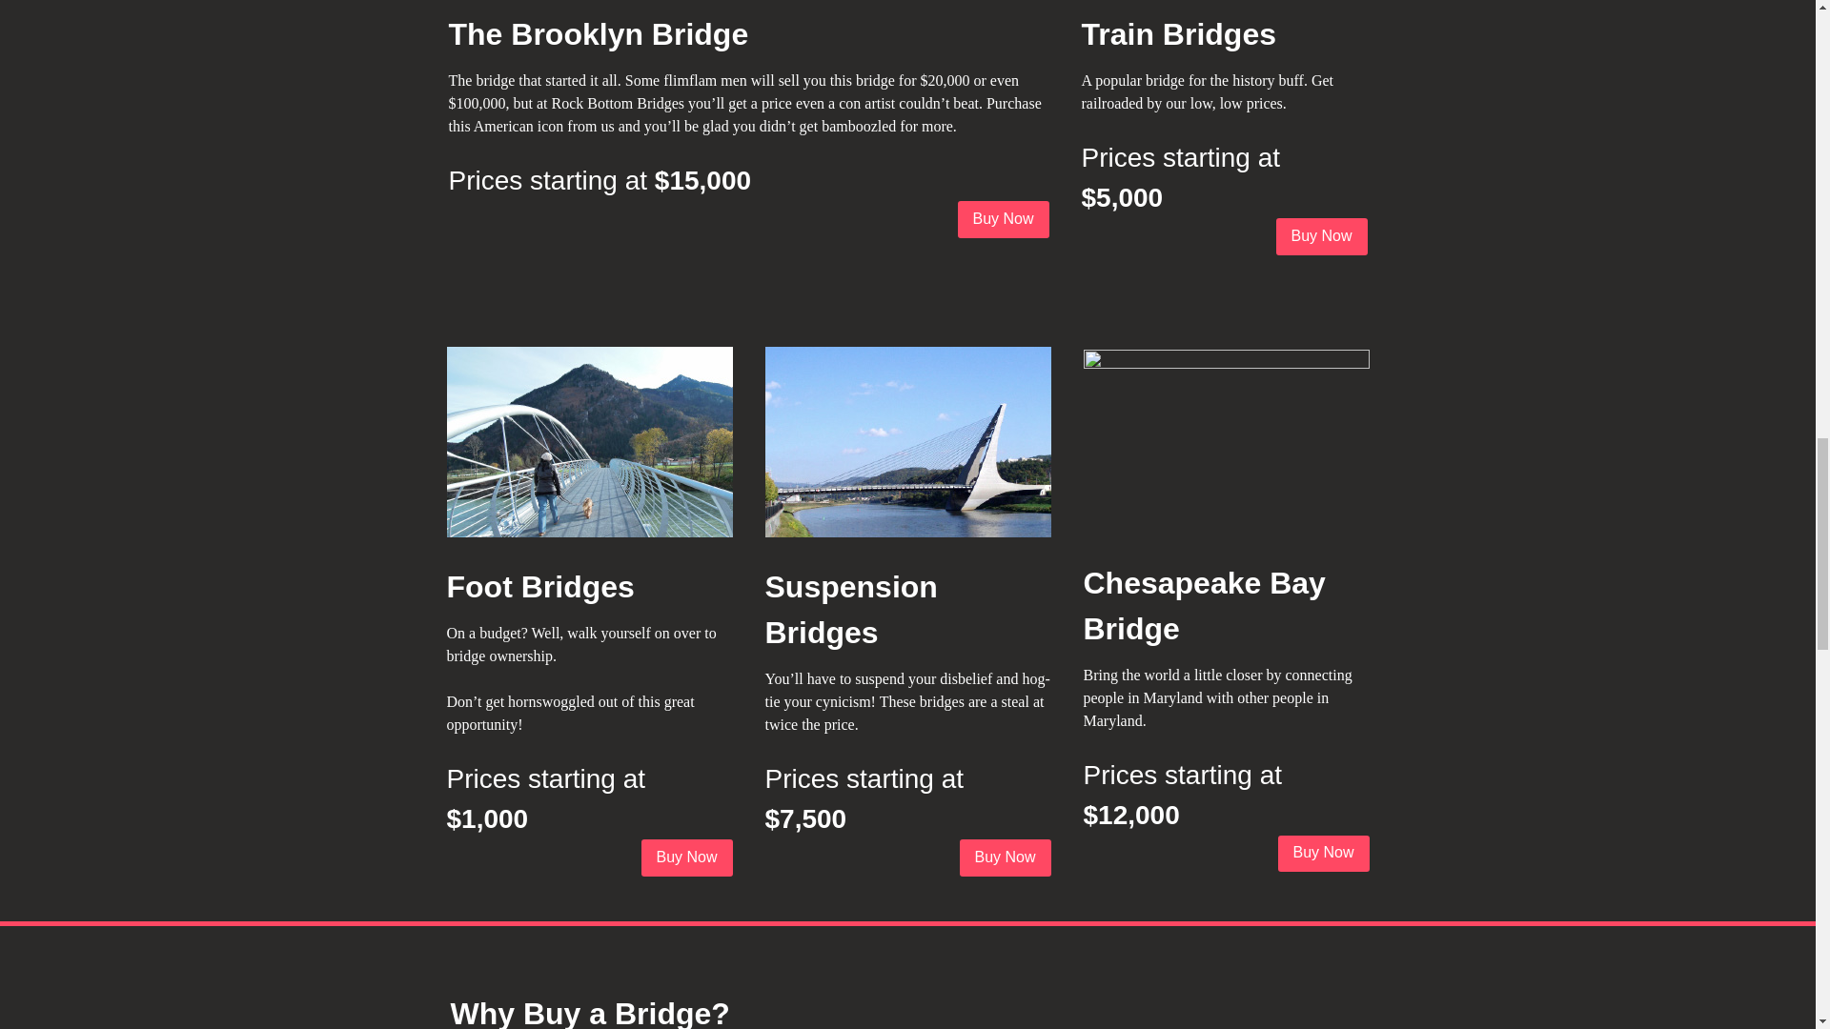  What do you see at coordinates (1005, 857) in the screenshot?
I see `Buy Now` at bounding box center [1005, 857].